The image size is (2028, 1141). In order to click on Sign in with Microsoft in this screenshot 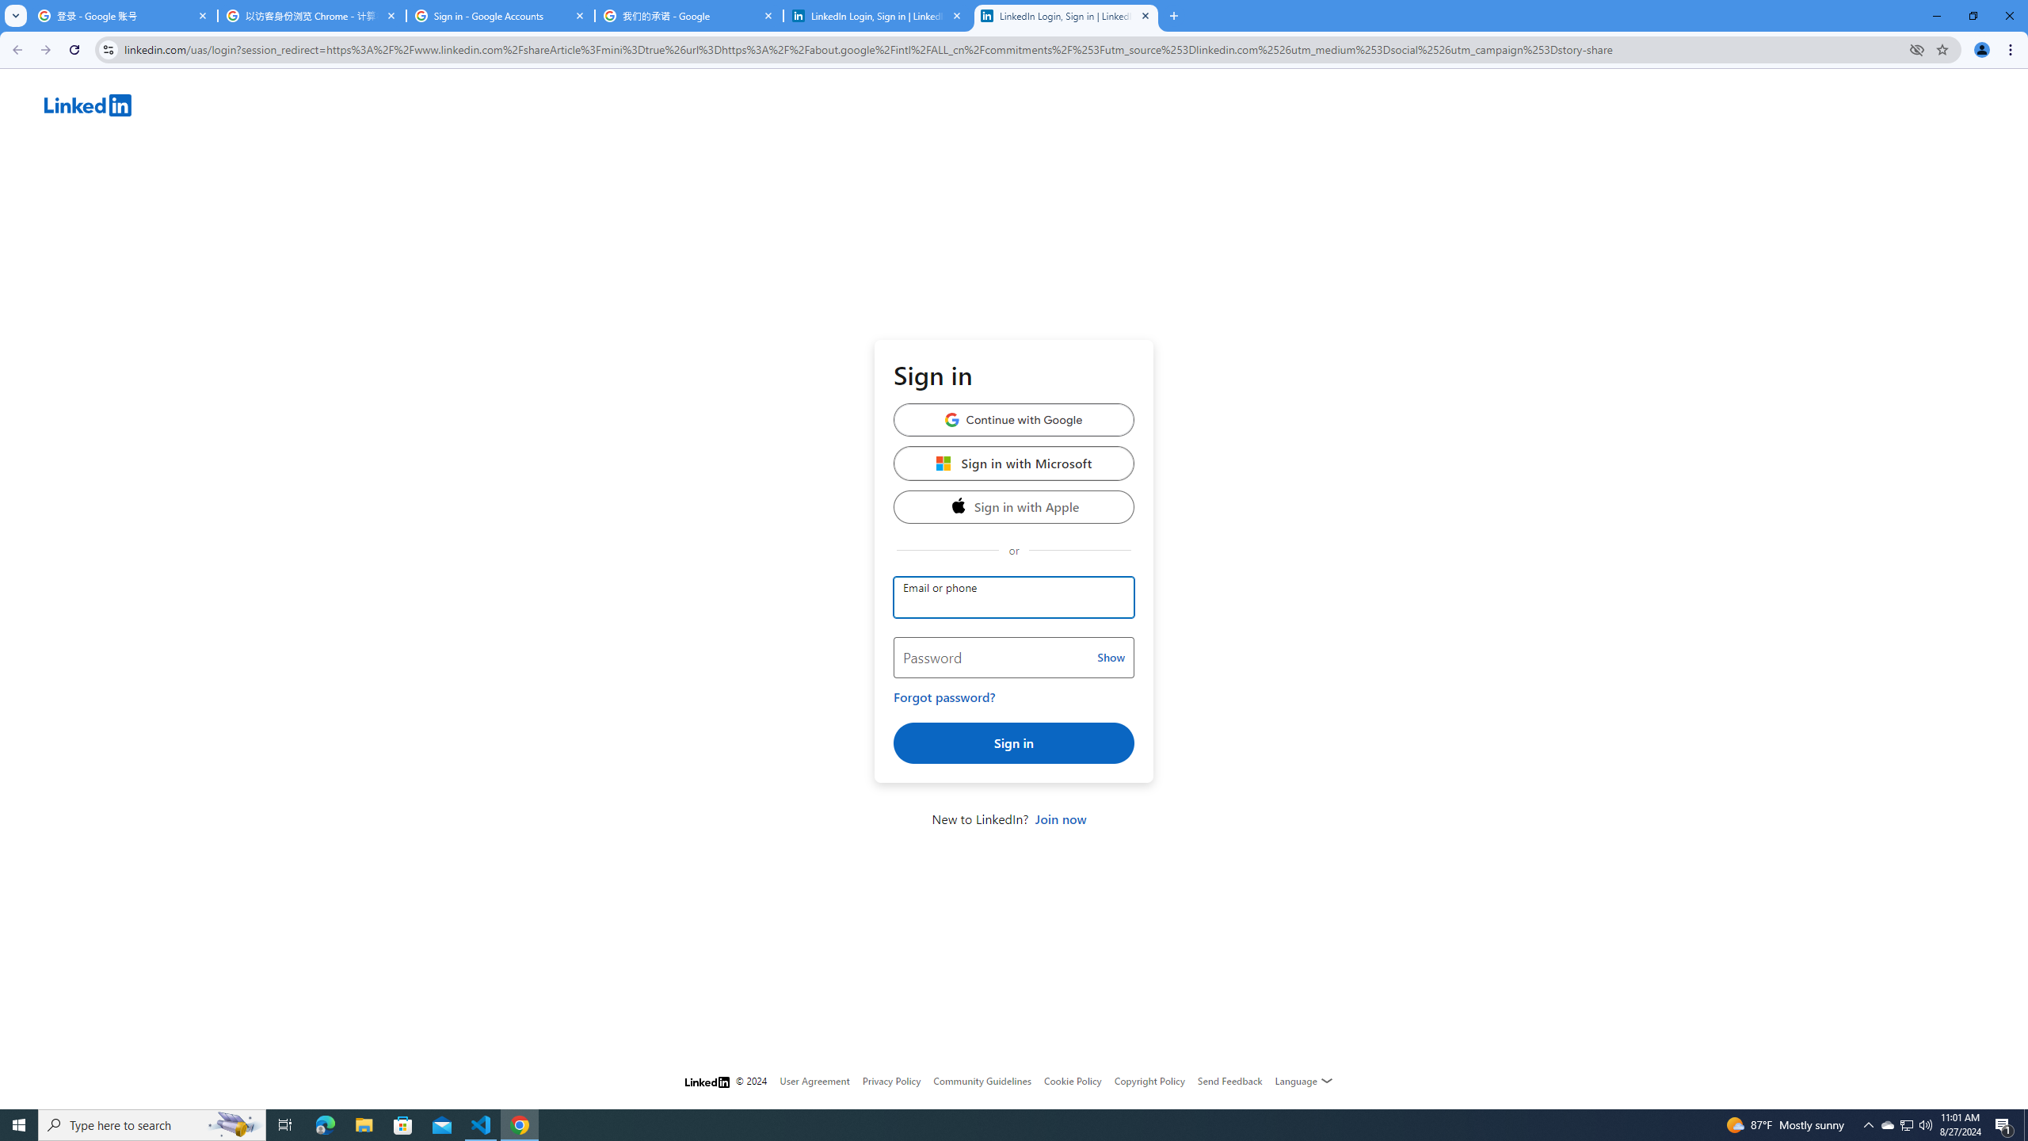, I will do `click(1014, 463)`.